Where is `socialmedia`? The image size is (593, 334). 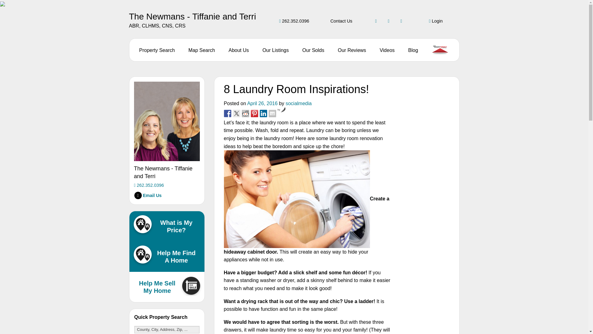
socialmedia is located at coordinates (299, 103).